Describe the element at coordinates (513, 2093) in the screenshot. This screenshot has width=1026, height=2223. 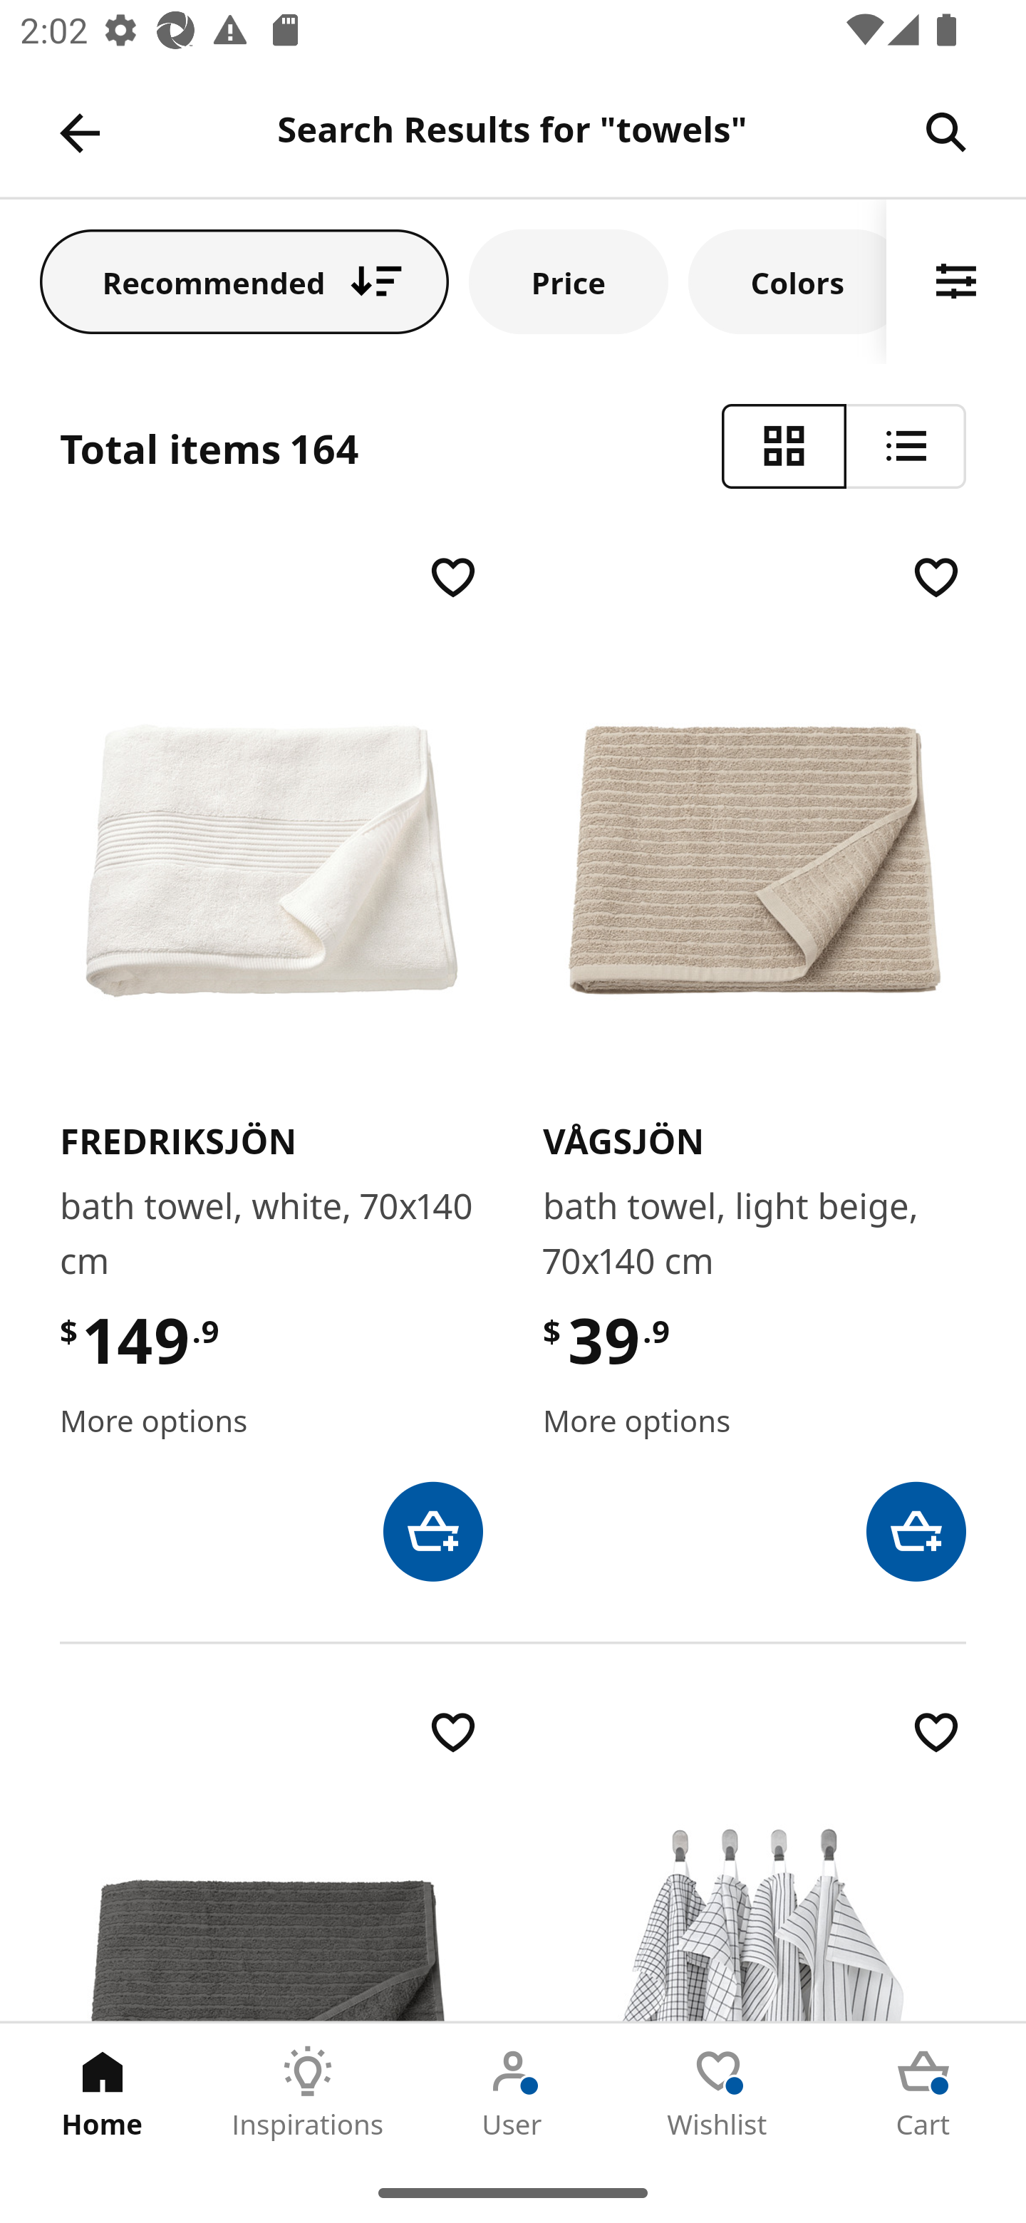
I see `User
Tab 3 of 5` at that location.